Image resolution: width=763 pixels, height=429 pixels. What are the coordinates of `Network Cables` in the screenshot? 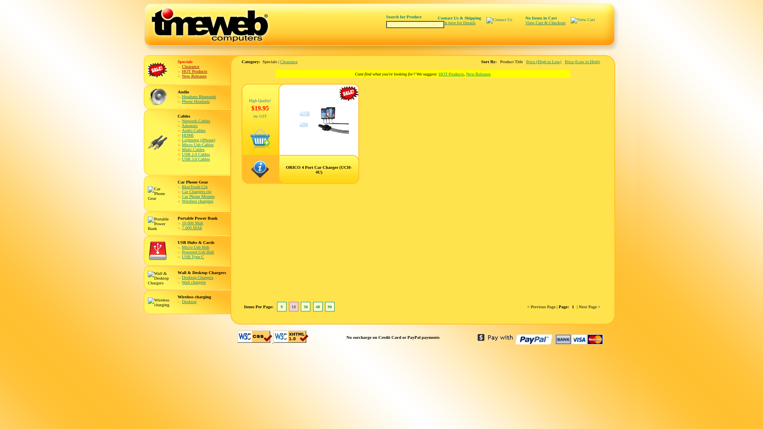 It's located at (196, 121).